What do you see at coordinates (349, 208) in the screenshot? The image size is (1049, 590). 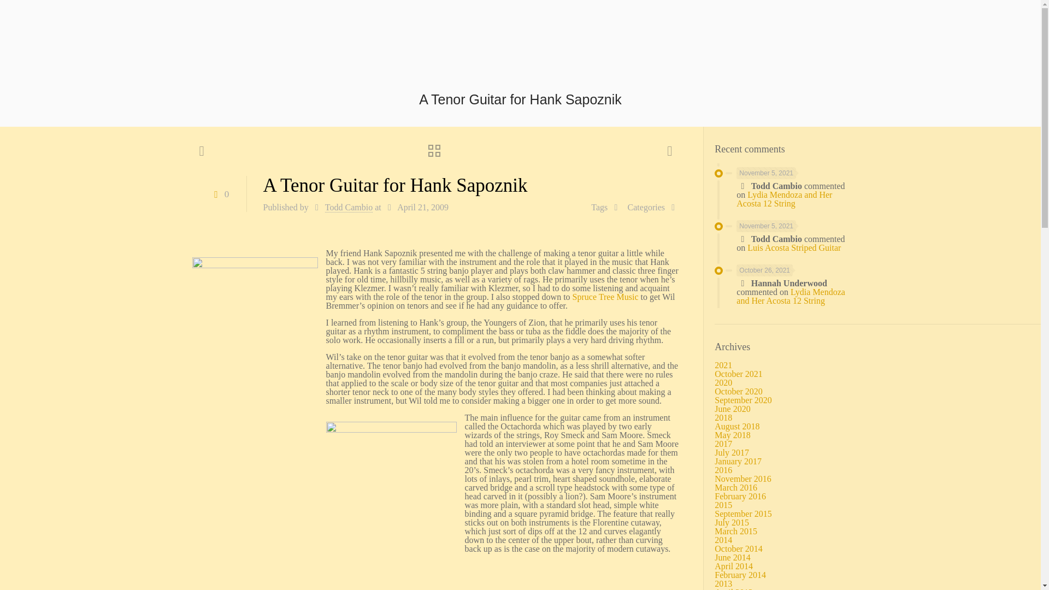 I see `Todd Cambio` at bounding box center [349, 208].